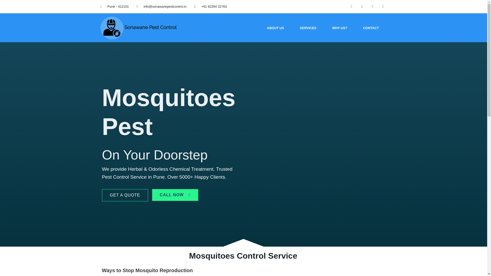 This screenshot has height=276, width=491. I want to click on WHY US?, so click(340, 28).